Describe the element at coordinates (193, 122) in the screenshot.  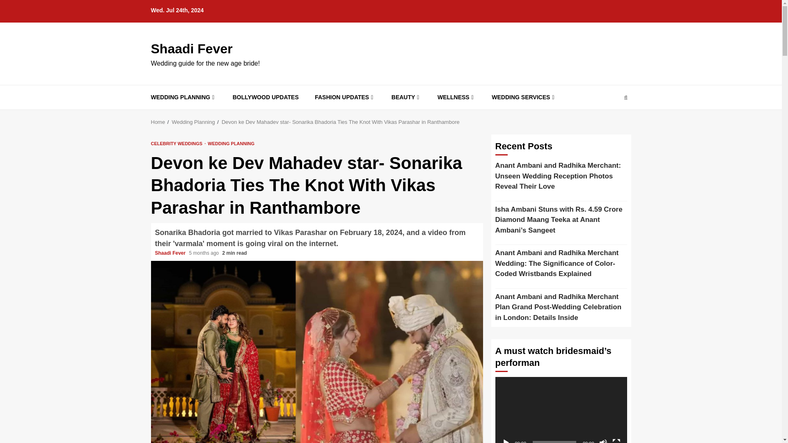
I see `Wedding Planning` at that location.